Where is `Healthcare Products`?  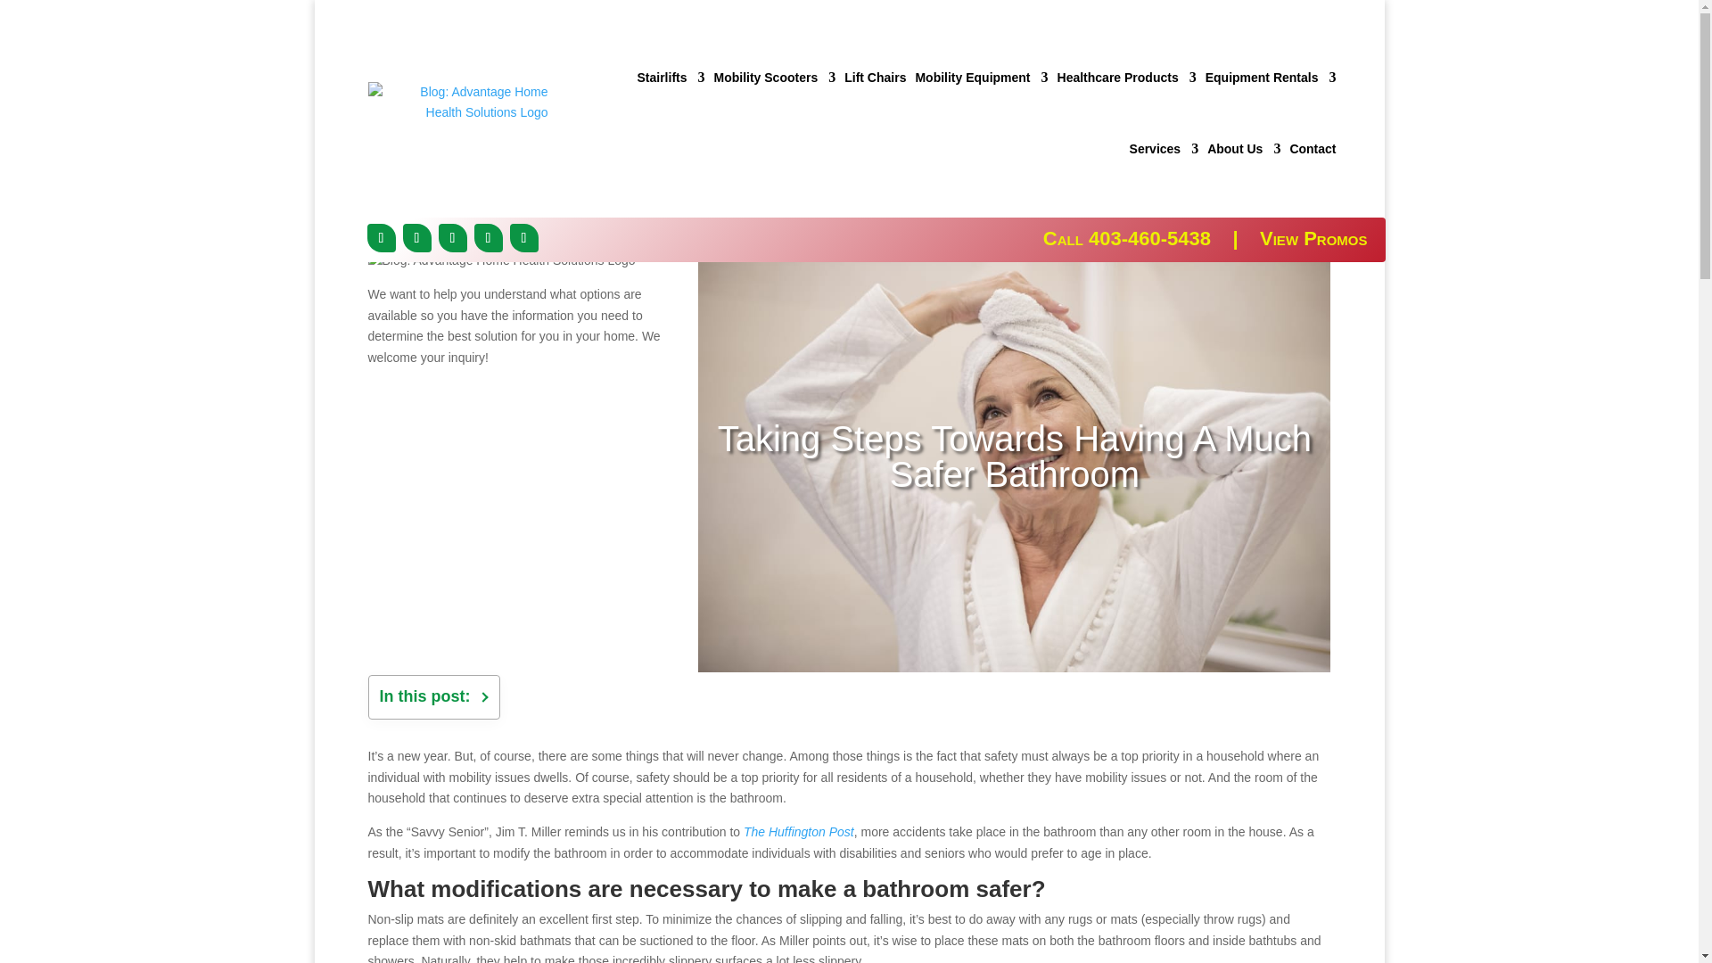
Healthcare Products is located at coordinates (1127, 77).